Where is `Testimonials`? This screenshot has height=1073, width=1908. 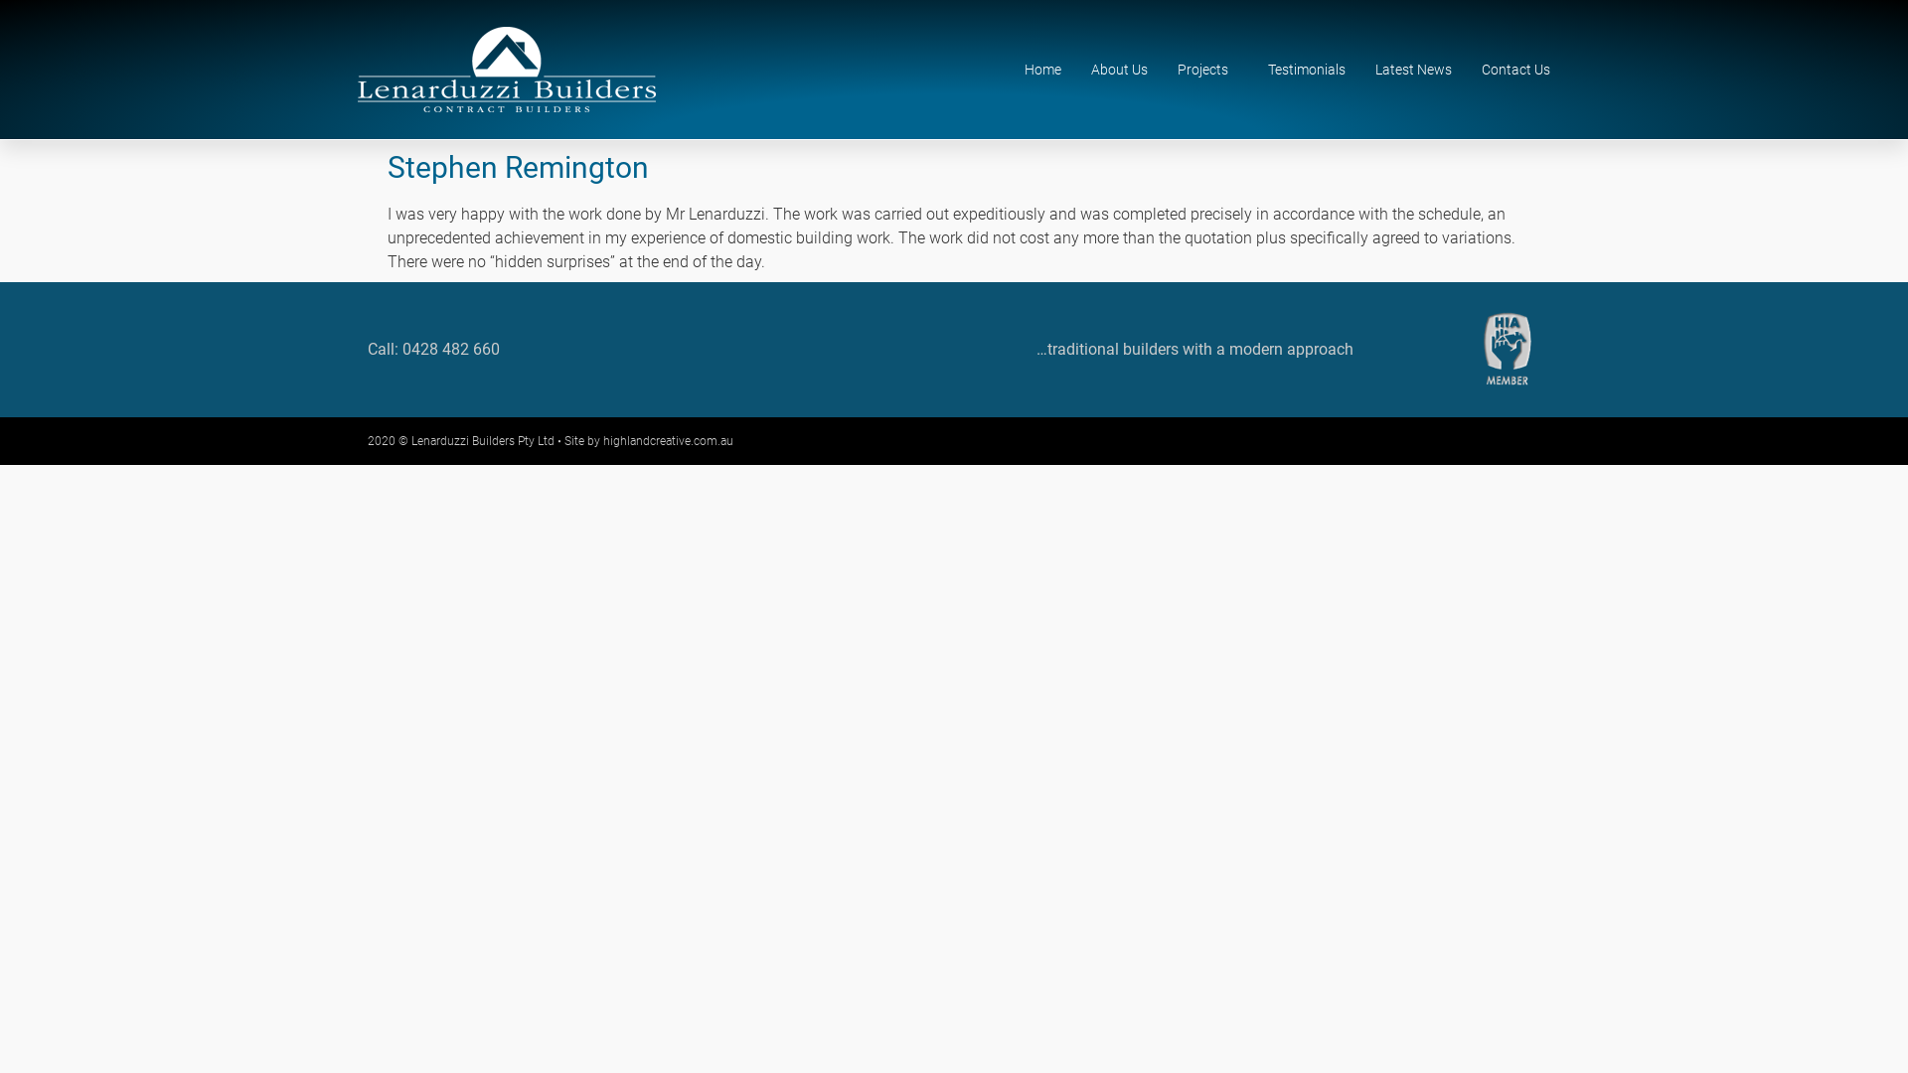
Testimonials is located at coordinates (1307, 70).